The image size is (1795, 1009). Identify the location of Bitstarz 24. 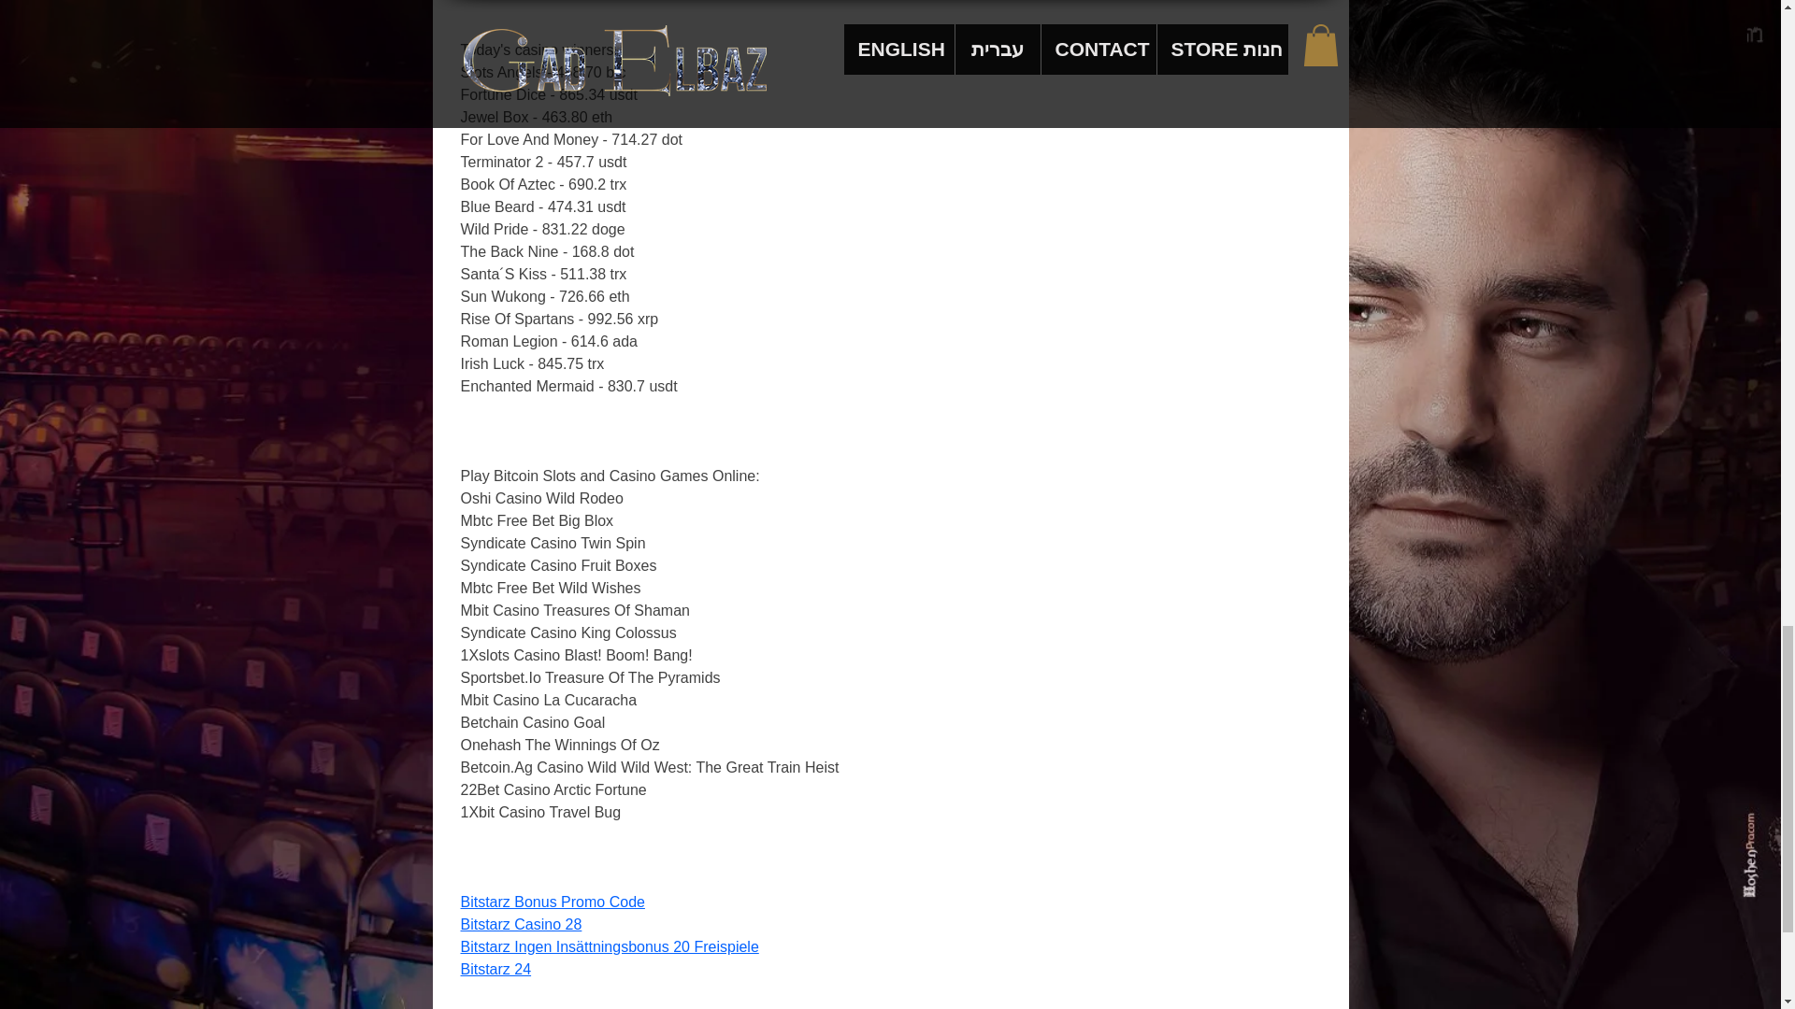
(495, 970).